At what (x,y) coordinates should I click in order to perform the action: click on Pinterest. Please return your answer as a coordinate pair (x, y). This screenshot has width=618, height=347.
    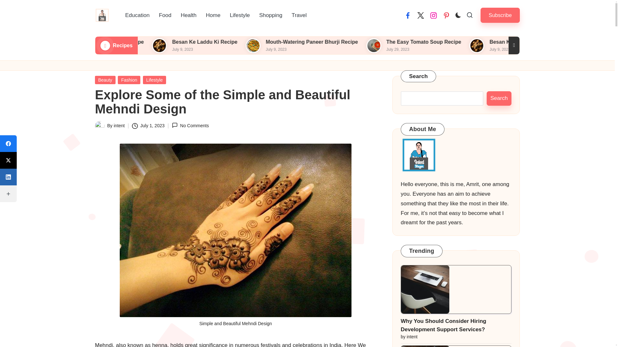
    Looking at the image, I should click on (446, 15).